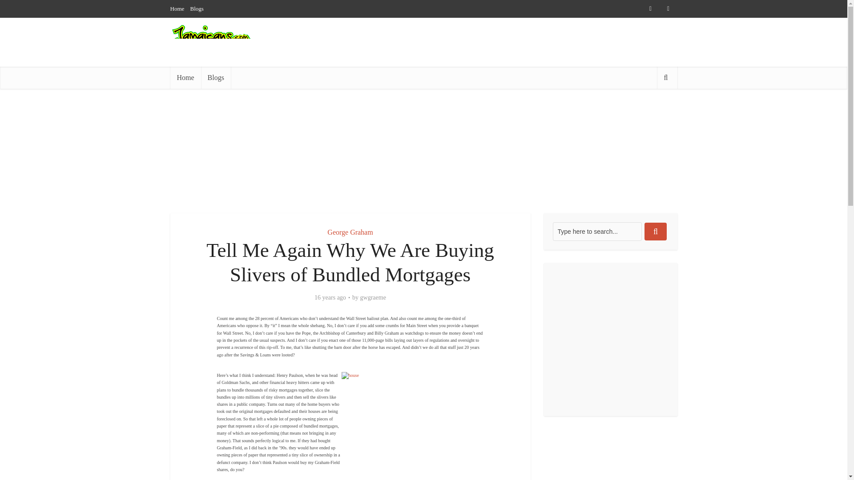 This screenshot has width=854, height=480. What do you see at coordinates (597, 232) in the screenshot?
I see `Type here to search...` at bounding box center [597, 232].